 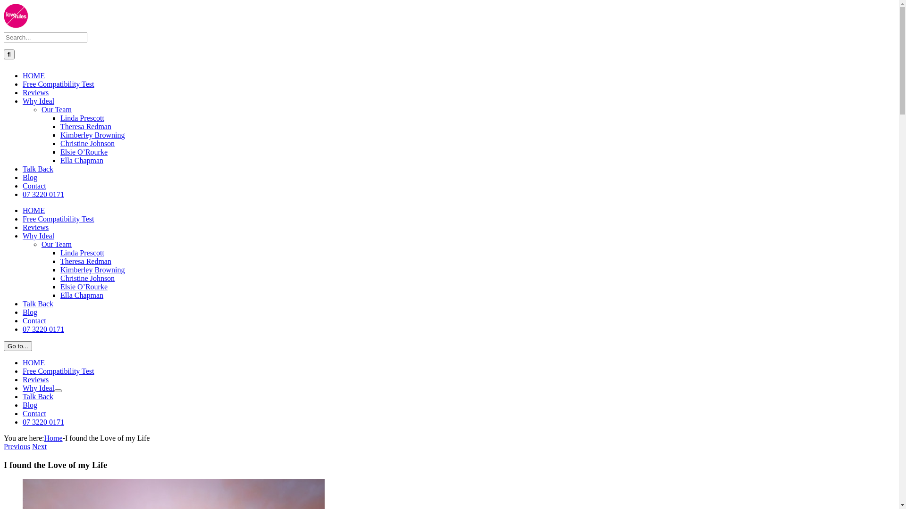 What do you see at coordinates (43, 194) in the screenshot?
I see `07 3220 0171` at bounding box center [43, 194].